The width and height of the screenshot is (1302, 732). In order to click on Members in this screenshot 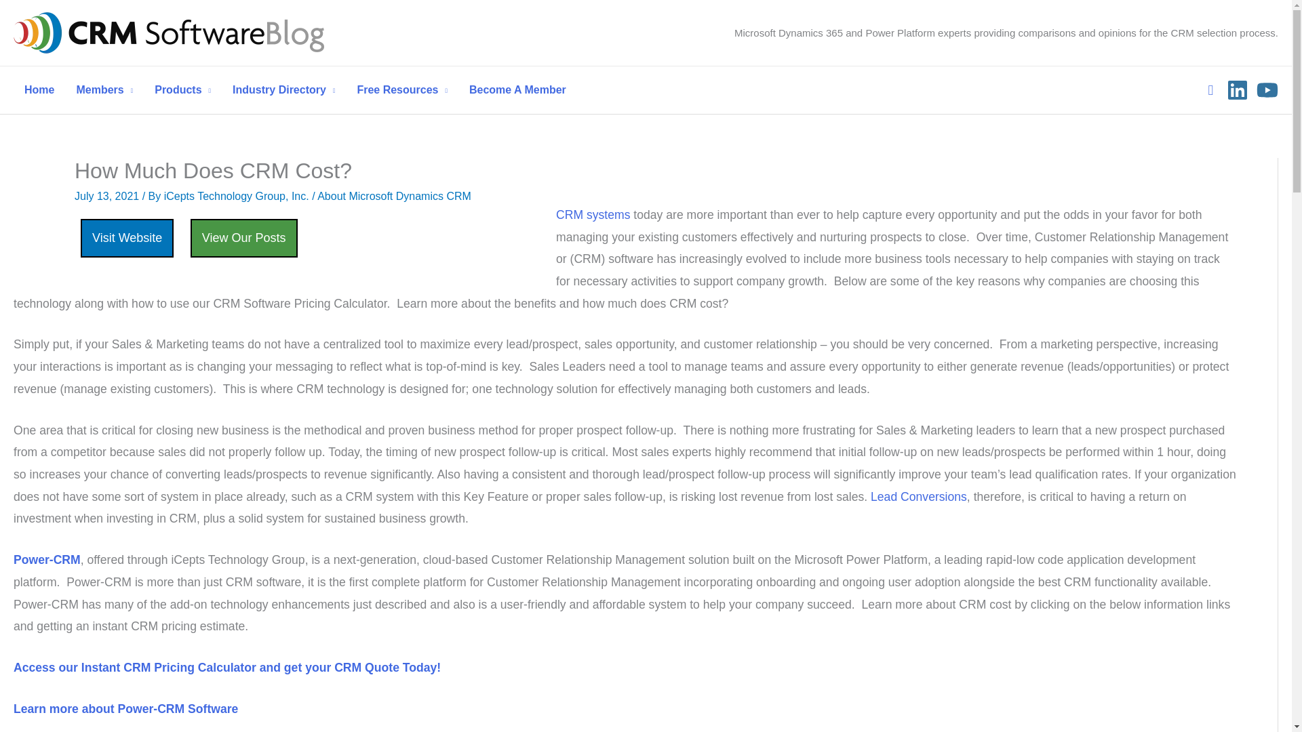, I will do `click(104, 90)`.